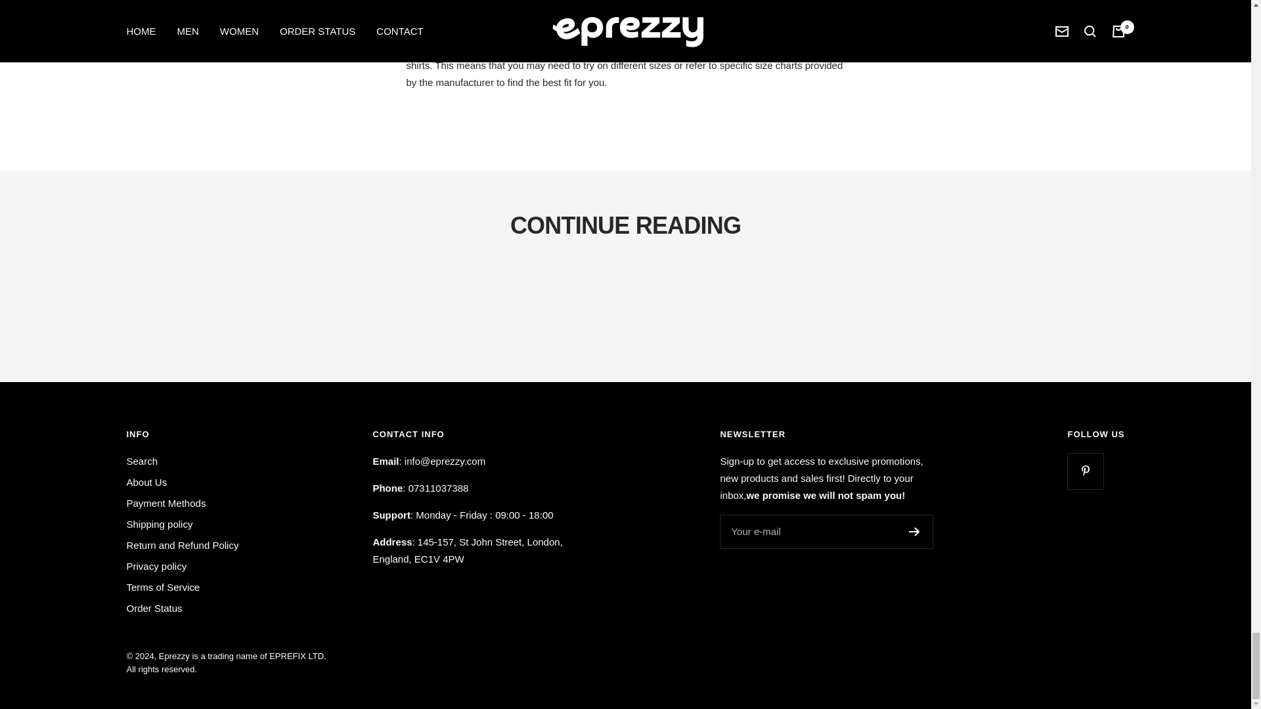  I want to click on Shipping policy, so click(159, 525).